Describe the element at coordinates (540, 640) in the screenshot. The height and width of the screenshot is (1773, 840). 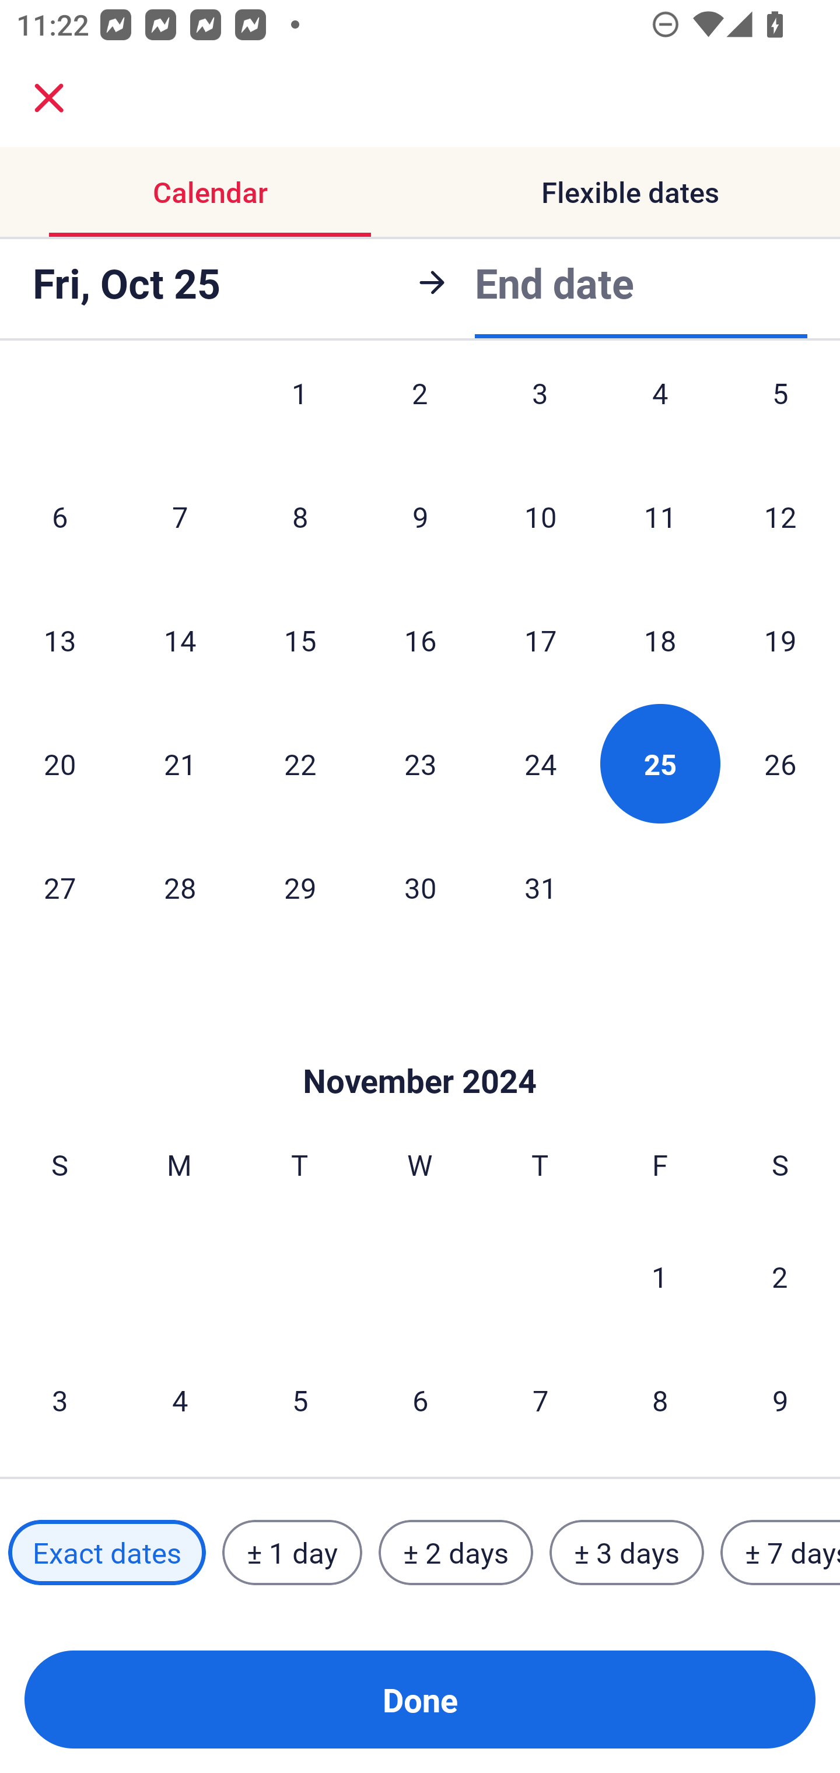
I see `17 Thursday, October 17, 2024` at that location.